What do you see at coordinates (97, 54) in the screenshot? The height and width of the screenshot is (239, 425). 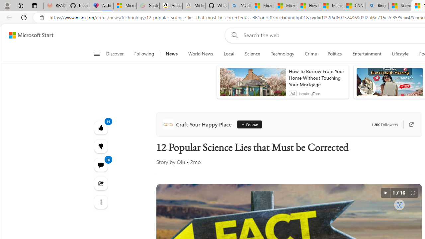 I see `Open navigation menu` at bounding box center [97, 54].